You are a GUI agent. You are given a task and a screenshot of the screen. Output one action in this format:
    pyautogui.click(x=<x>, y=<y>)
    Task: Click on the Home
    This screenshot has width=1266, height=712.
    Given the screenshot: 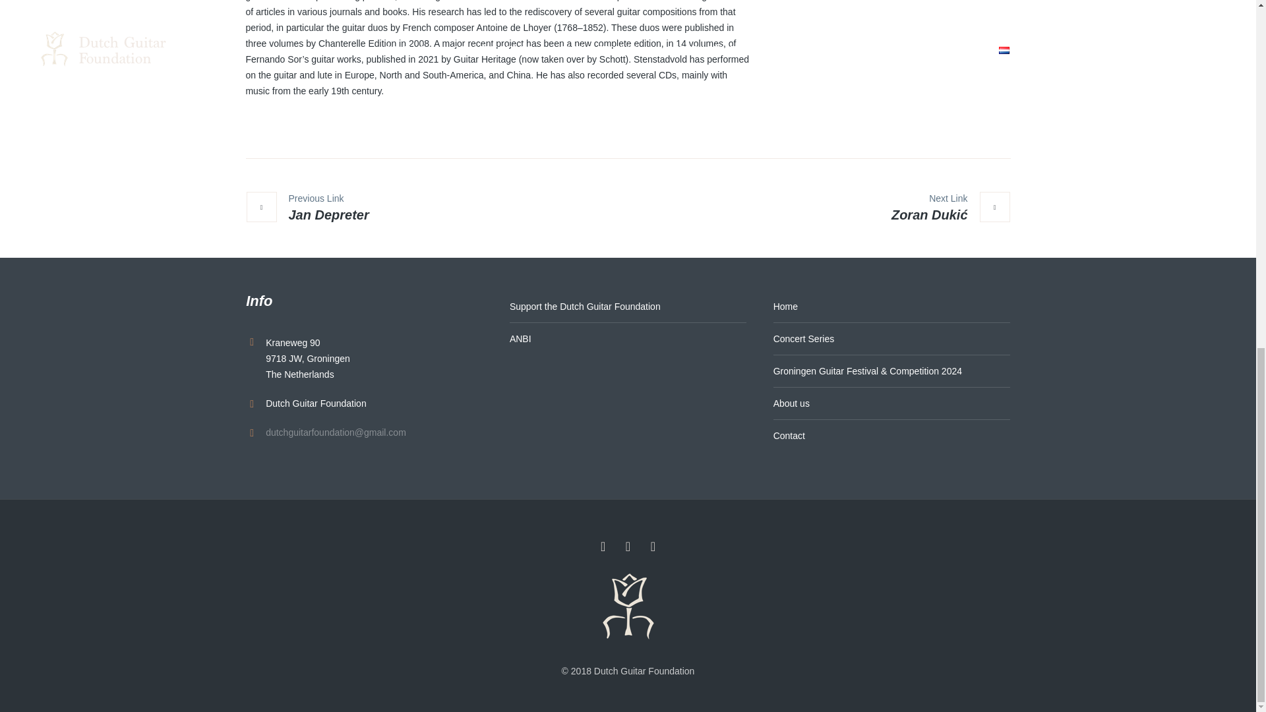 What is the action you would take?
    pyautogui.click(x=891, y=307)
    